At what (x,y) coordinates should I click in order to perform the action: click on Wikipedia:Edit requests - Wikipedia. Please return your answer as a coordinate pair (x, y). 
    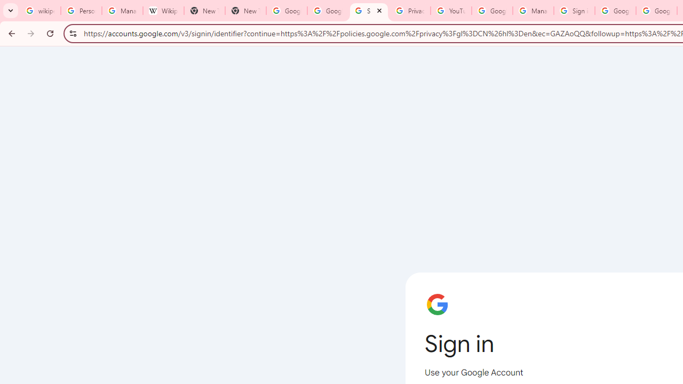
    Looking at the image, I should click on (163, 11).